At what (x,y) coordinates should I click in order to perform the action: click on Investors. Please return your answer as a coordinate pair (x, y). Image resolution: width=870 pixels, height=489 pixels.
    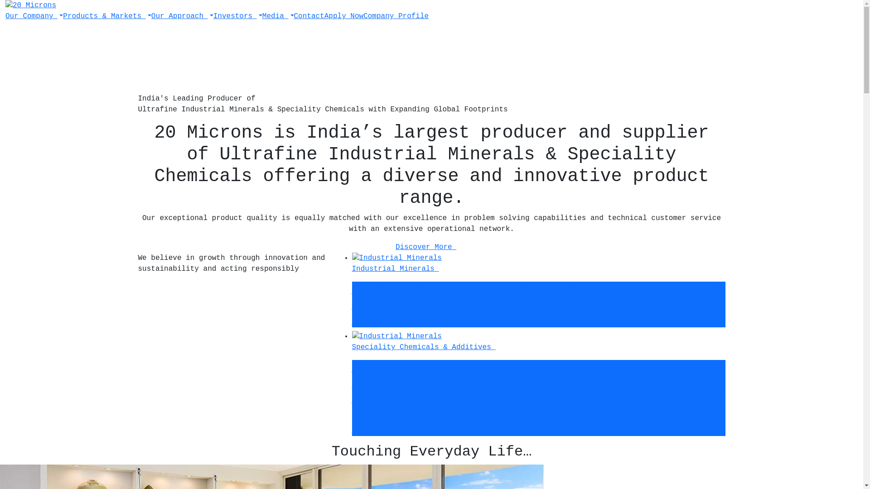
    Looking at the image, I should click on (238, 16).